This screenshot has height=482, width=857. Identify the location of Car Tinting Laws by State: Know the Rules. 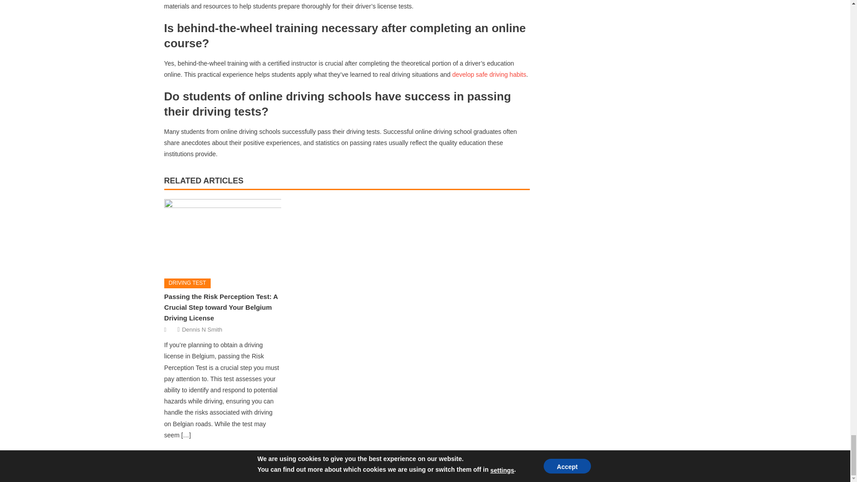
(210, 457).